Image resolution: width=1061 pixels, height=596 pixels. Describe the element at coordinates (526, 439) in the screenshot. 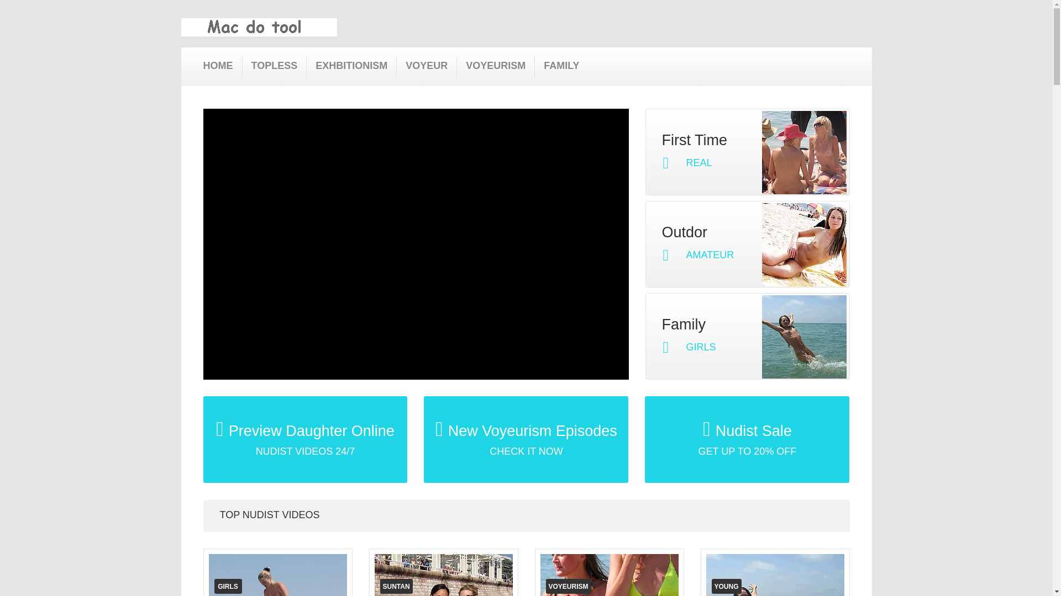

I see `Teens` at that location.